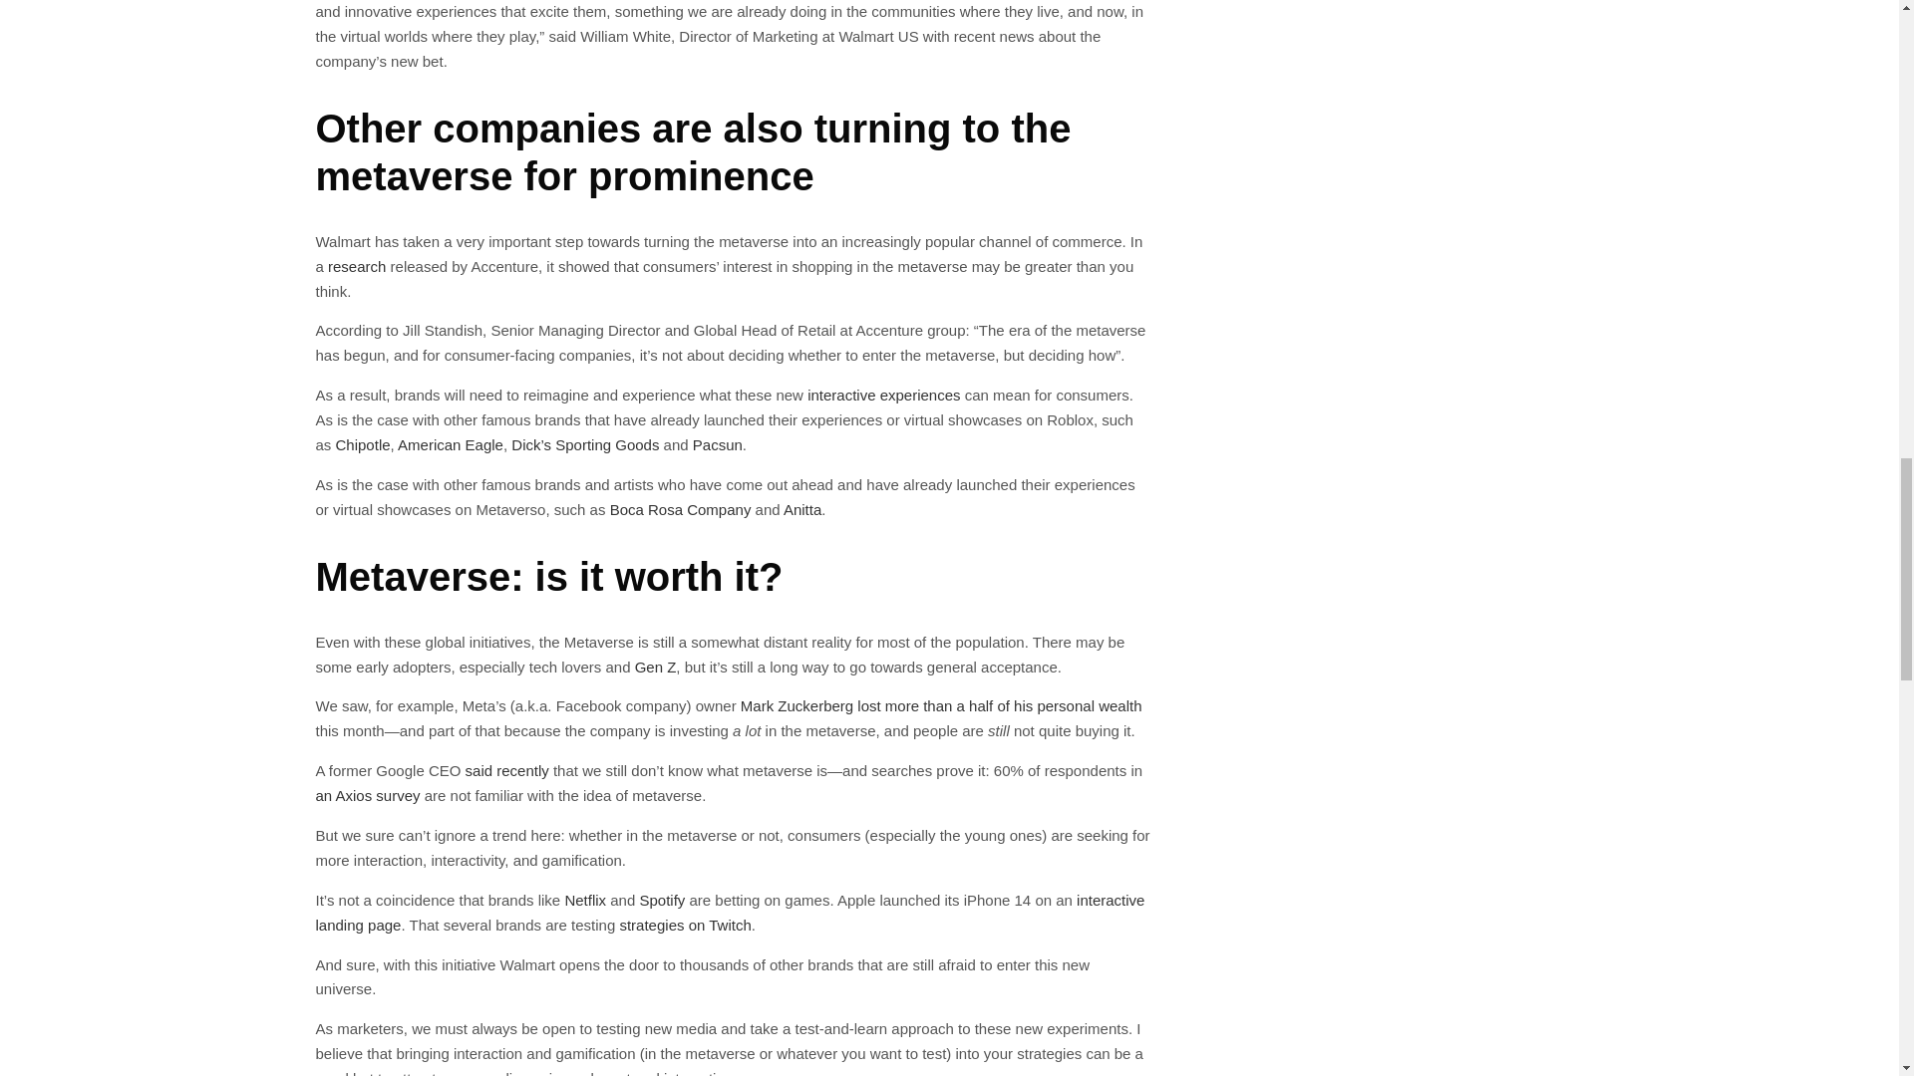  What do you see at coordinates (883, 395) in the screenshot?
I see `interactive experiences` at bounding box center [883, 395].